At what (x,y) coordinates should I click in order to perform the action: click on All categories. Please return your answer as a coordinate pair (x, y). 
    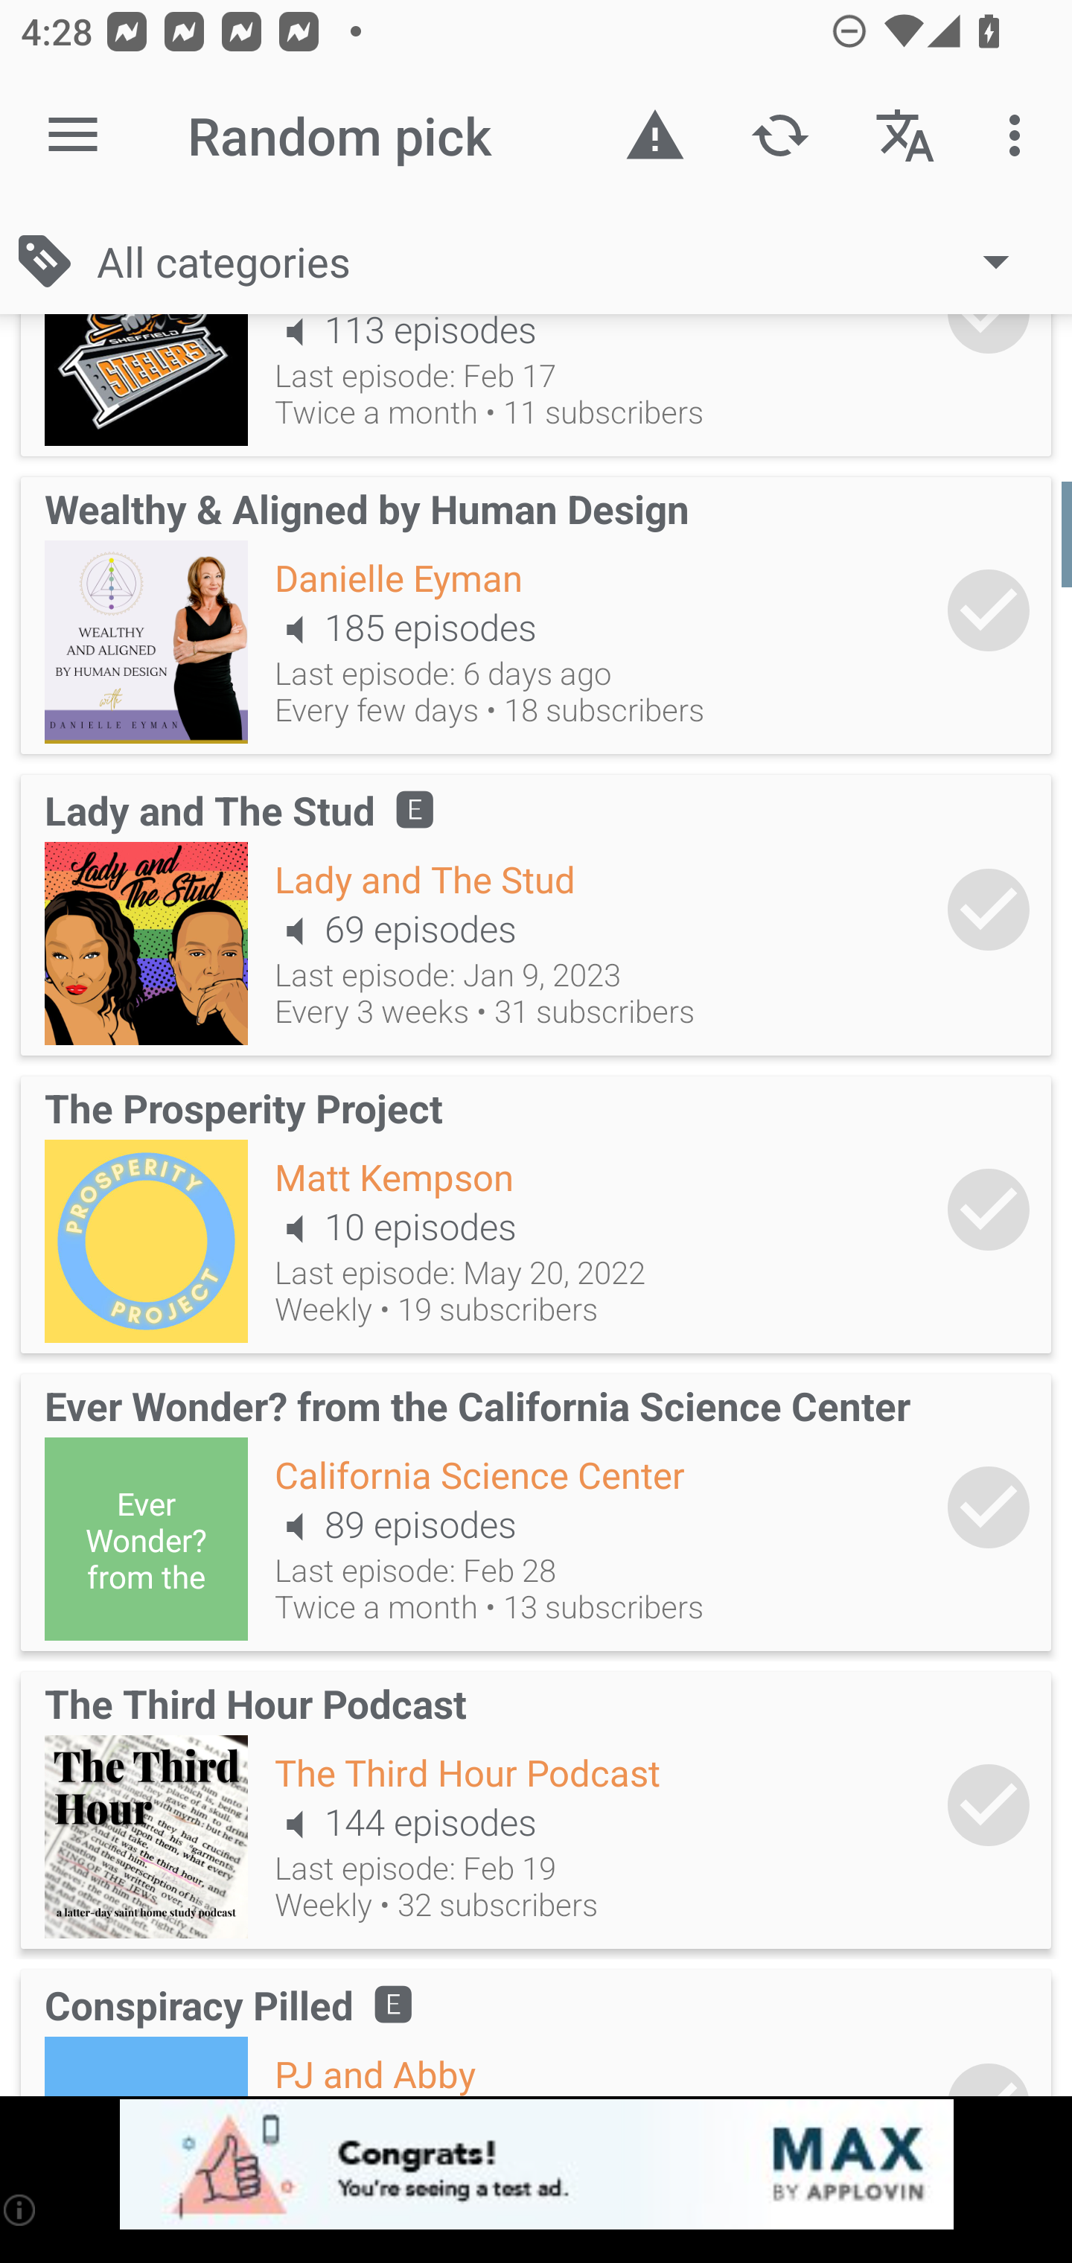
    Looking at the image, I should click on (567, 261).